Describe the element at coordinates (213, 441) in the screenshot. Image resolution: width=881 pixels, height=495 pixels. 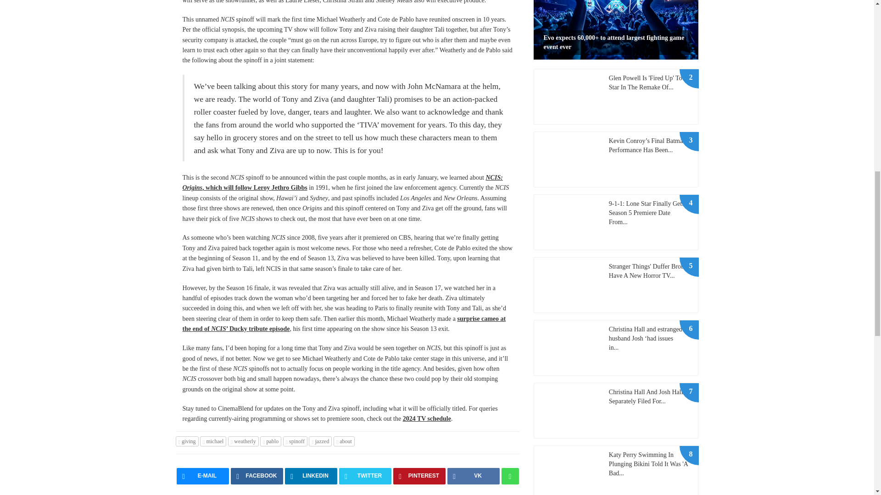
I see `michael` at that location.